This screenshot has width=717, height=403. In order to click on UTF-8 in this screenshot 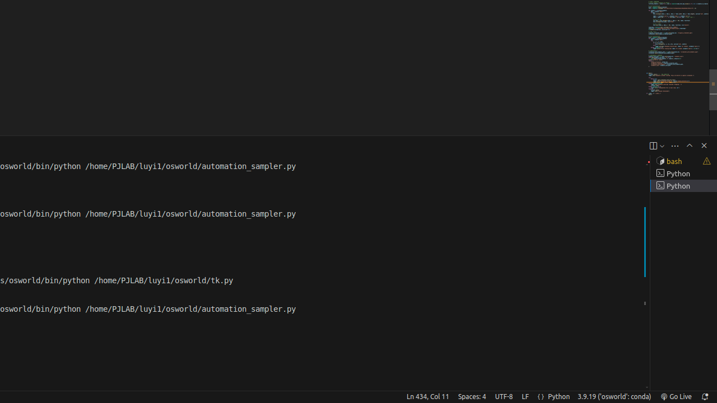, I will do `click(504, 397)`.